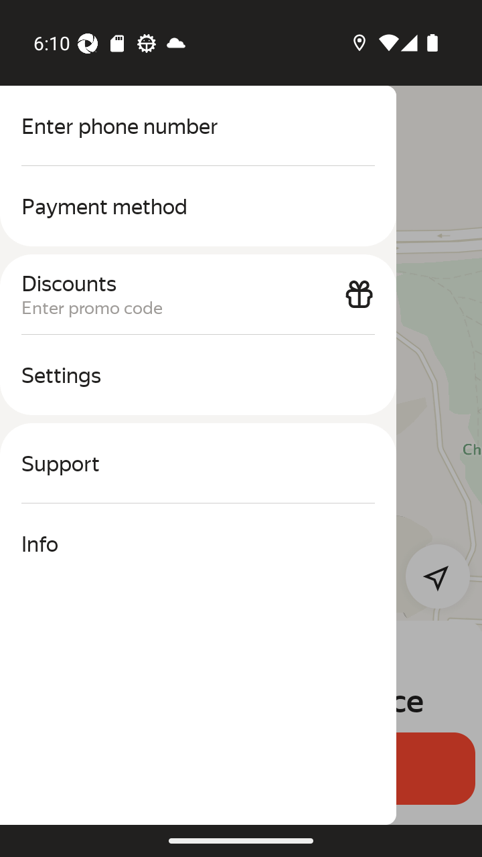  Describe the element at coordinates (198, 463) in the screenshot. I see `Support` at that location.